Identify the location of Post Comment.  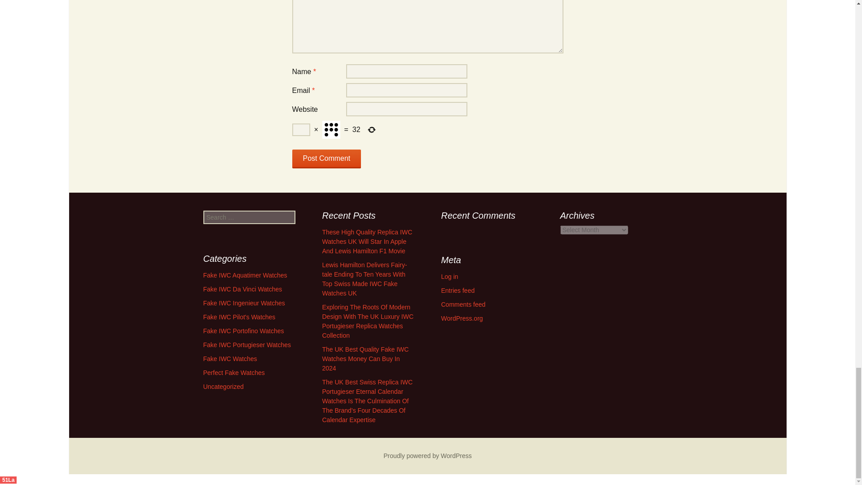
(326, 159).